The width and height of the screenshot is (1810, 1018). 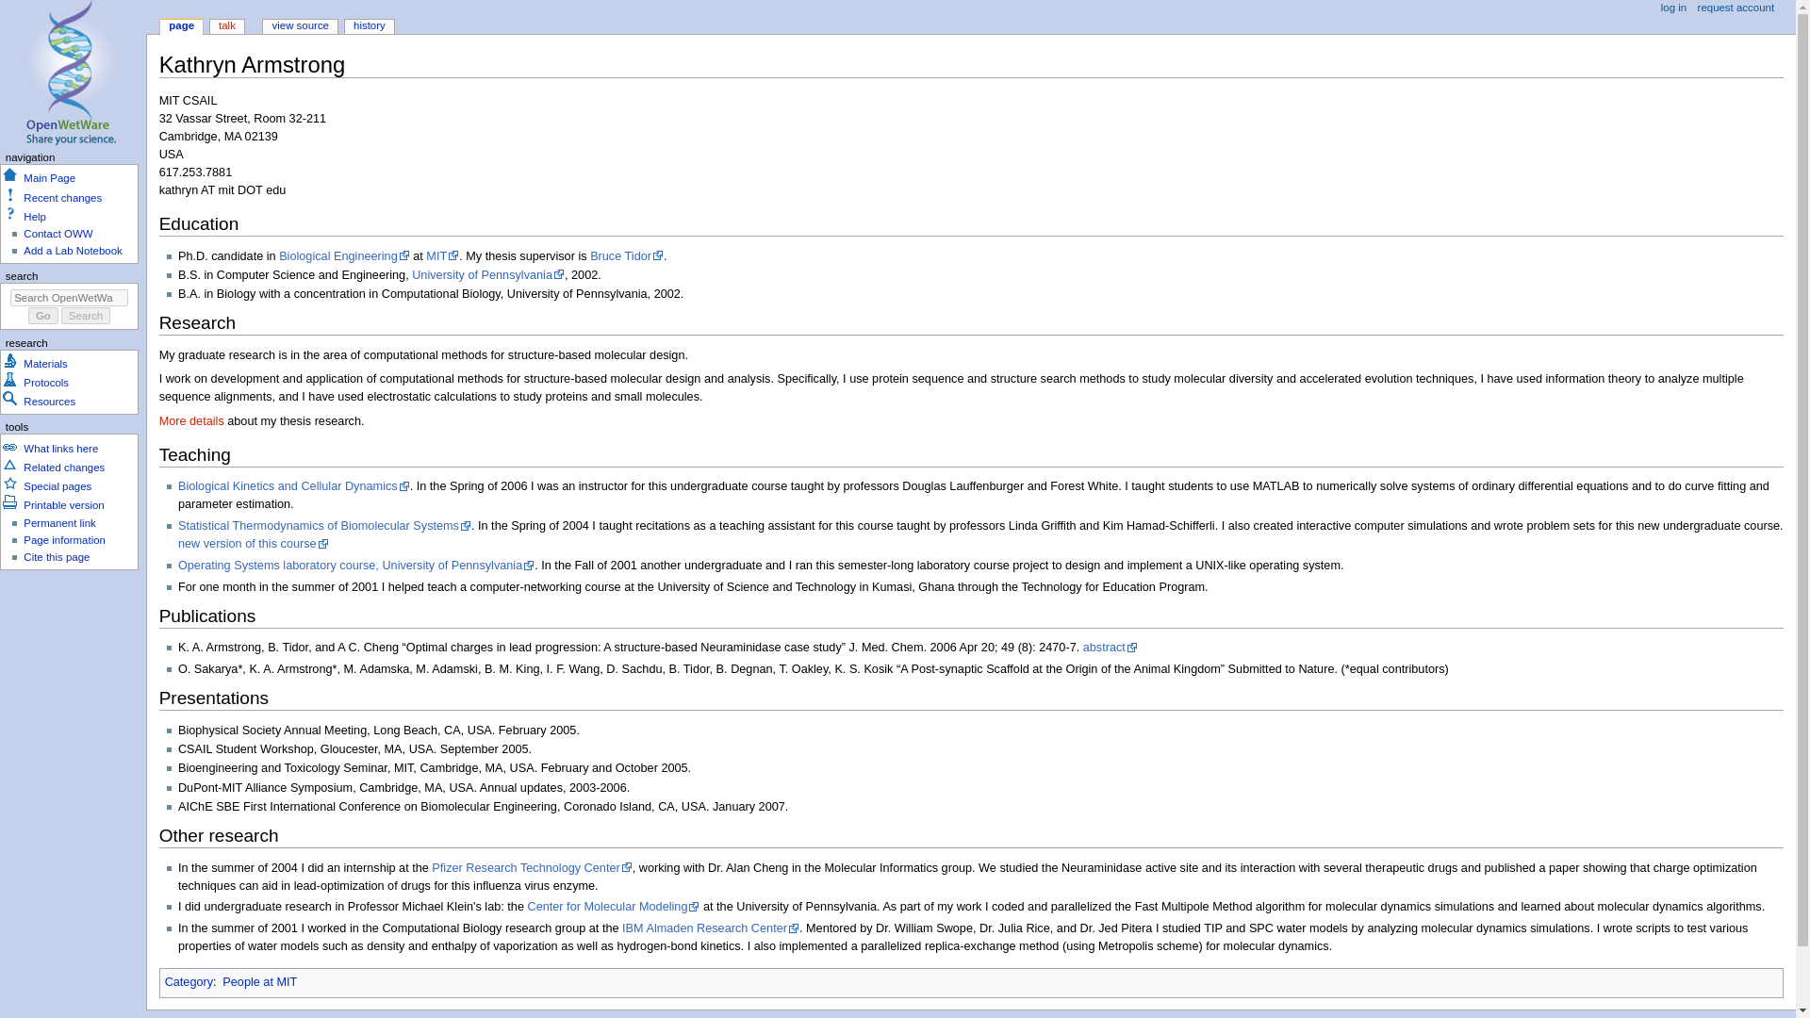 I want to click on Biological Engineering, so click(x=344, y=255).